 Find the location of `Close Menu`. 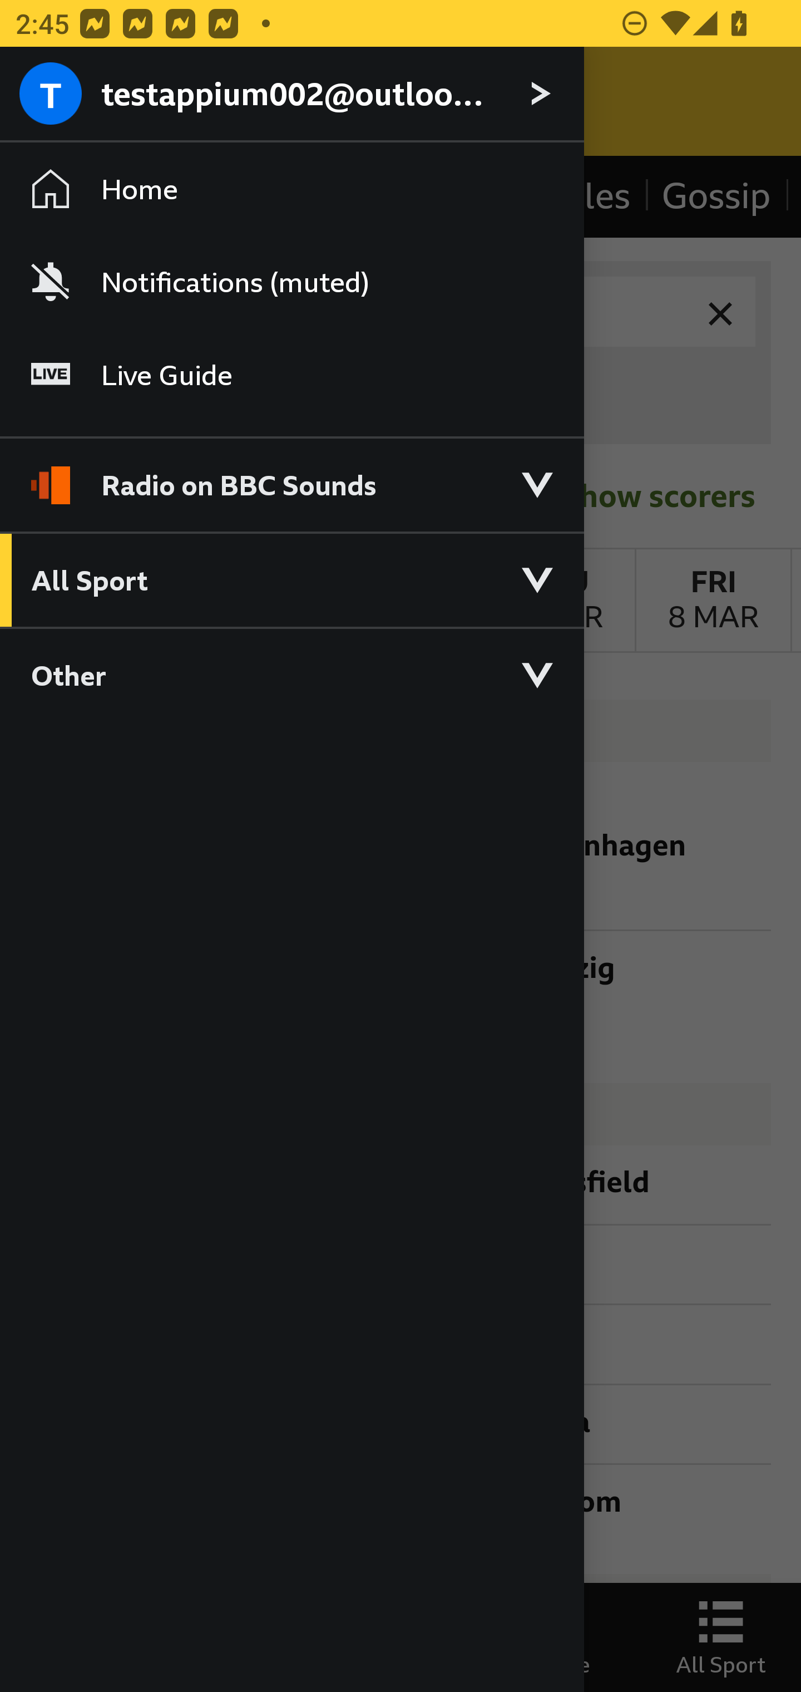

Close Menu is located at coordinates (55, 101).